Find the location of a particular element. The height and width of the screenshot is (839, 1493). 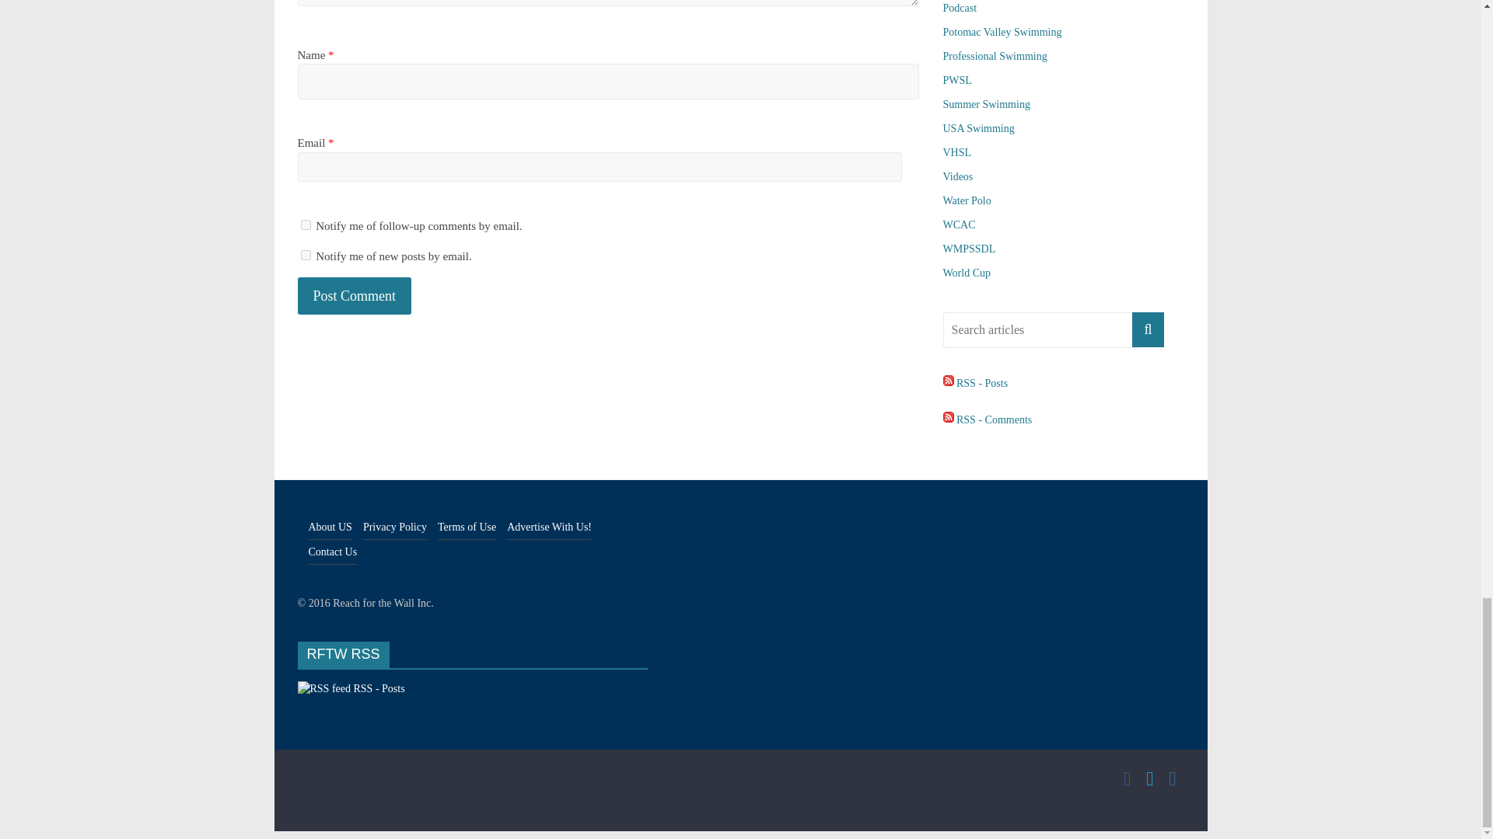

subscribe is located at coordinates (305, 224).